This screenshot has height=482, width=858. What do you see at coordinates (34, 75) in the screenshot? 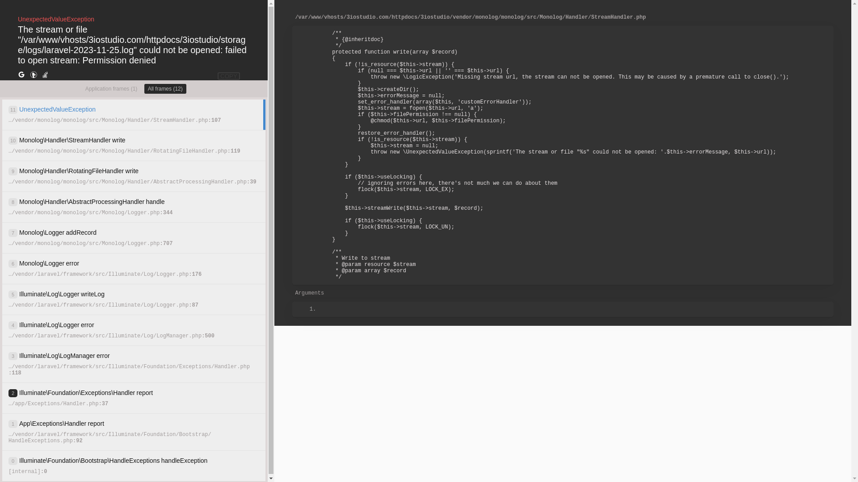
I see `Search for help on DuckDuckGo.` at bounding box center [34, 75].